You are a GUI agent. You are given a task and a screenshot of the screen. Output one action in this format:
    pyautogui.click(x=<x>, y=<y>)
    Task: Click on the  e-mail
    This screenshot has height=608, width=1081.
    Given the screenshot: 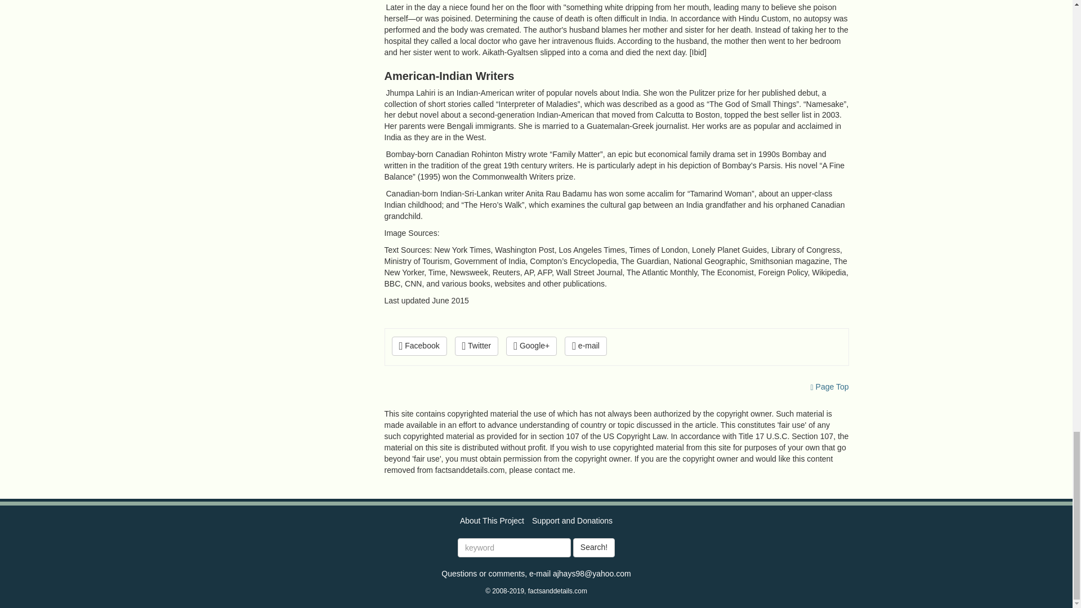 What is the action you would take?
    pyautogui.click(x=586, y=346)
    